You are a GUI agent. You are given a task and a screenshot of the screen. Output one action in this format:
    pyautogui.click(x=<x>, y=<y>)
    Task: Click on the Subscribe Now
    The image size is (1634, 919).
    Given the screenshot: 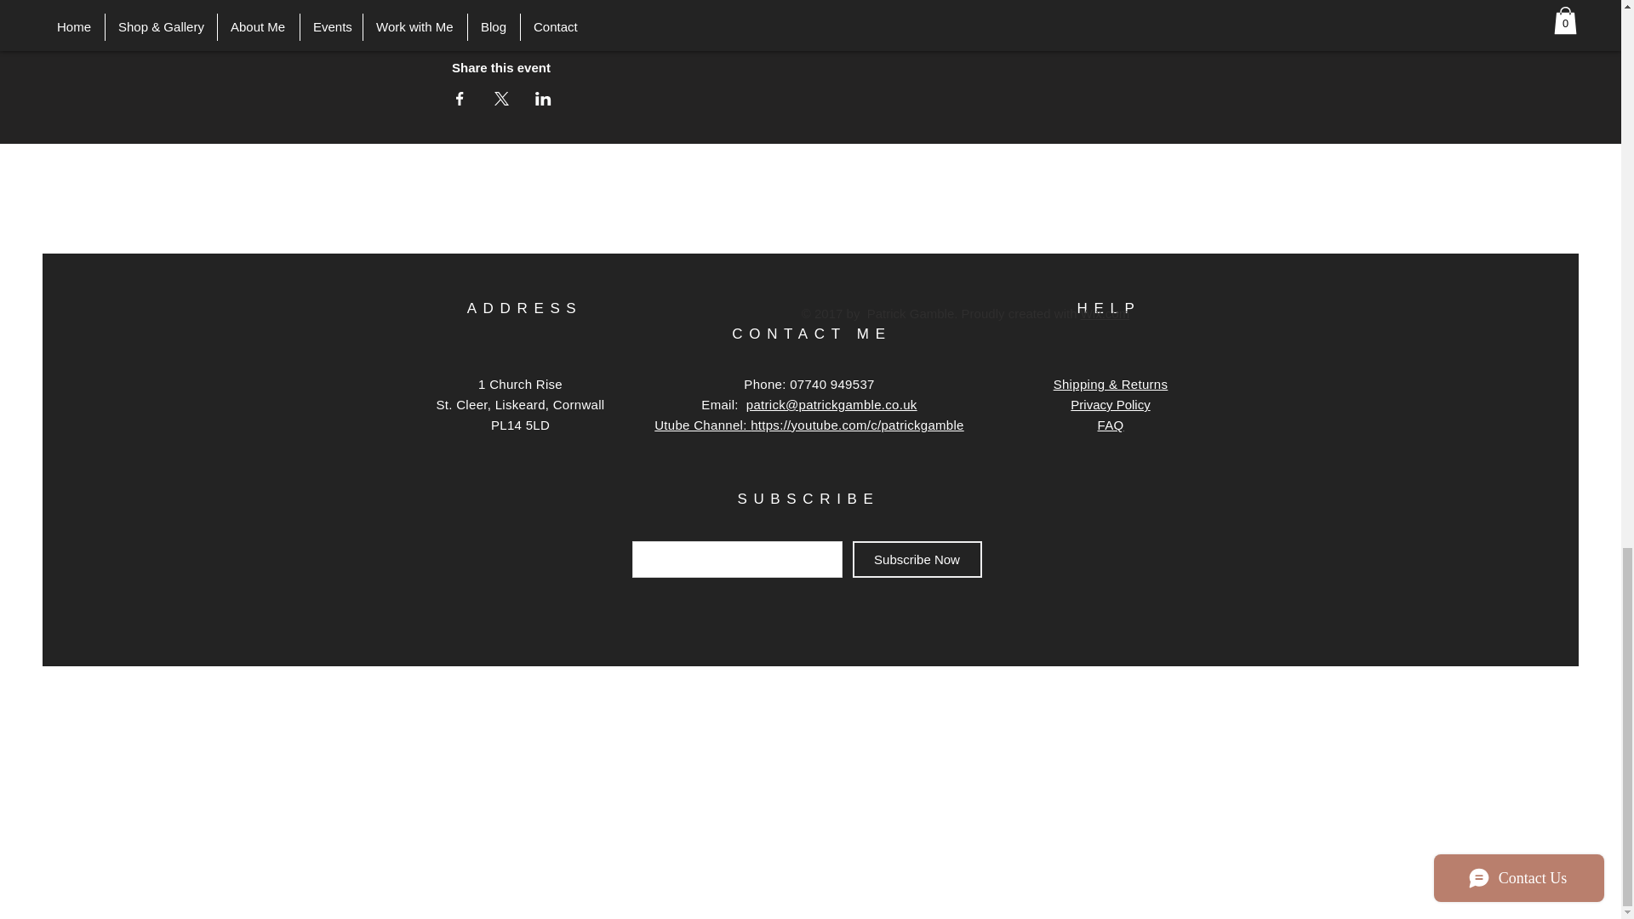 What is the action you would take?
    pyautogui.click(x=917, y=560)
    